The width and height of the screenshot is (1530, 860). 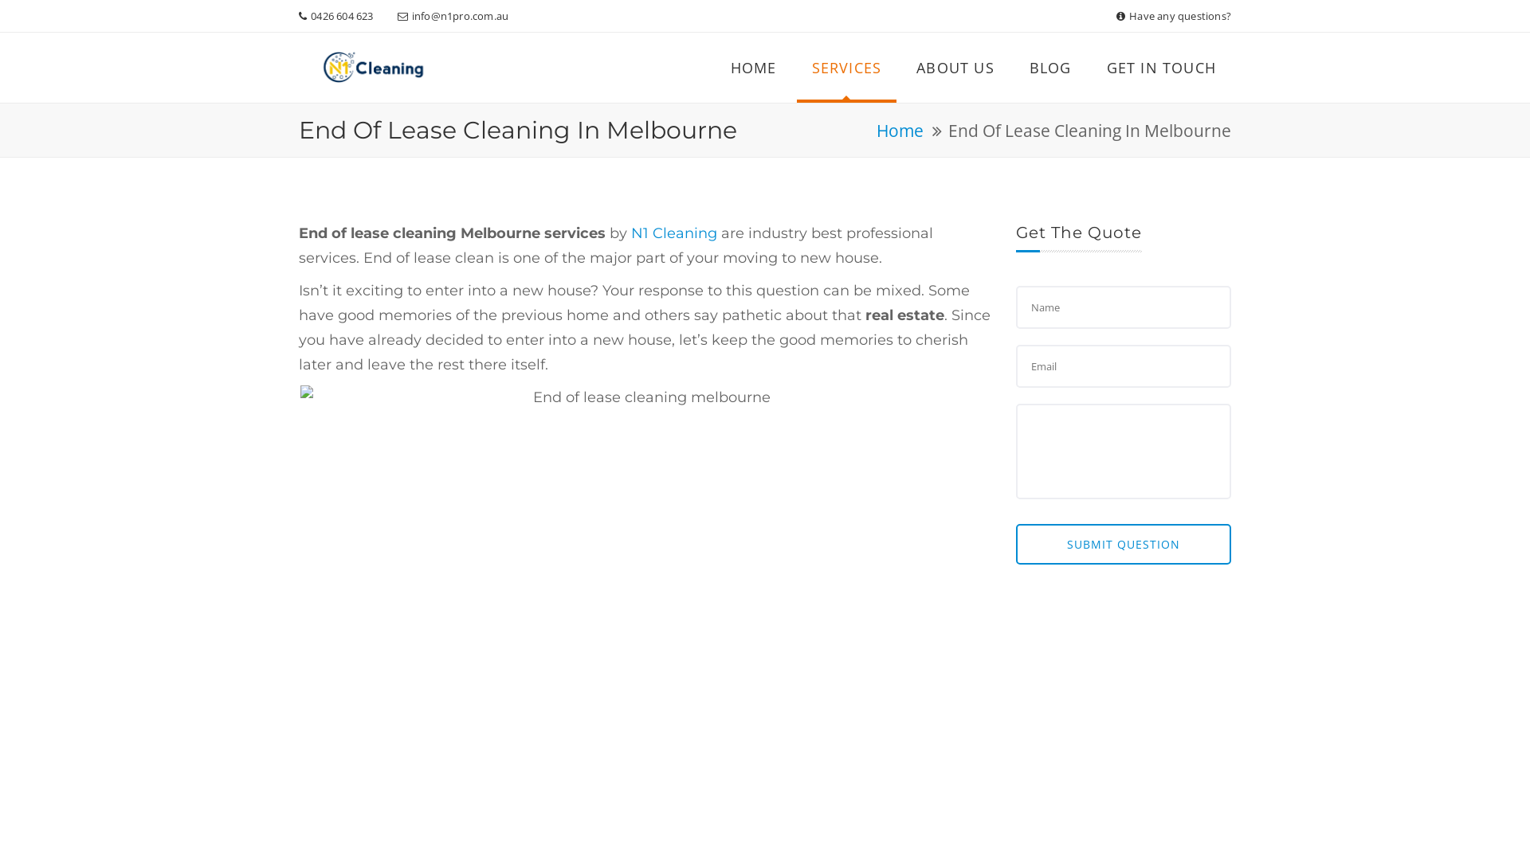 I want to click on BLOG, so click(x=1050, y=68).